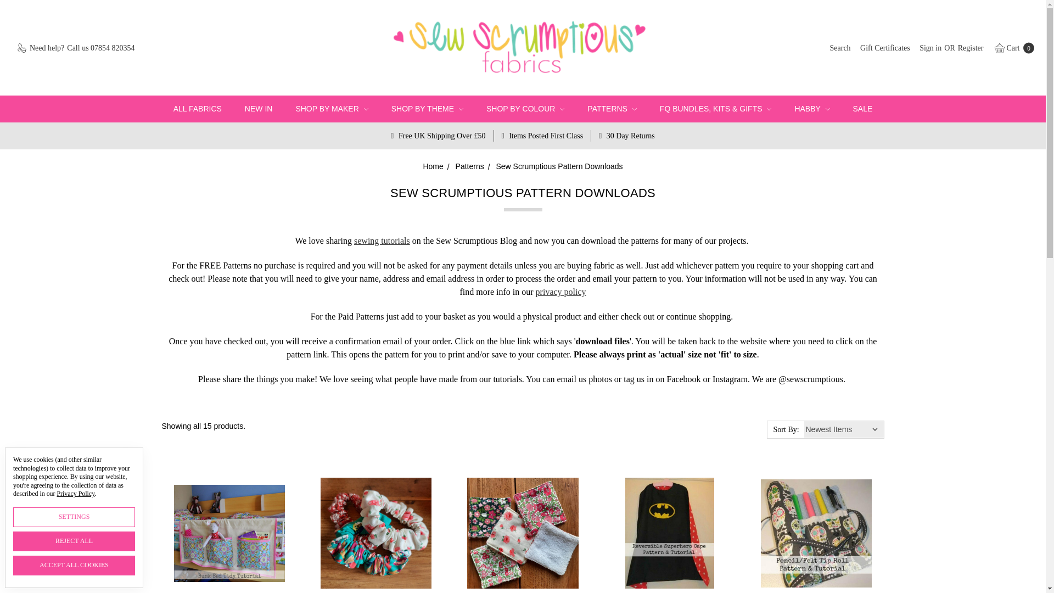  Describe the element at coordinates (1011, 47) in the screenshot. I see `Cart 0` at that location.